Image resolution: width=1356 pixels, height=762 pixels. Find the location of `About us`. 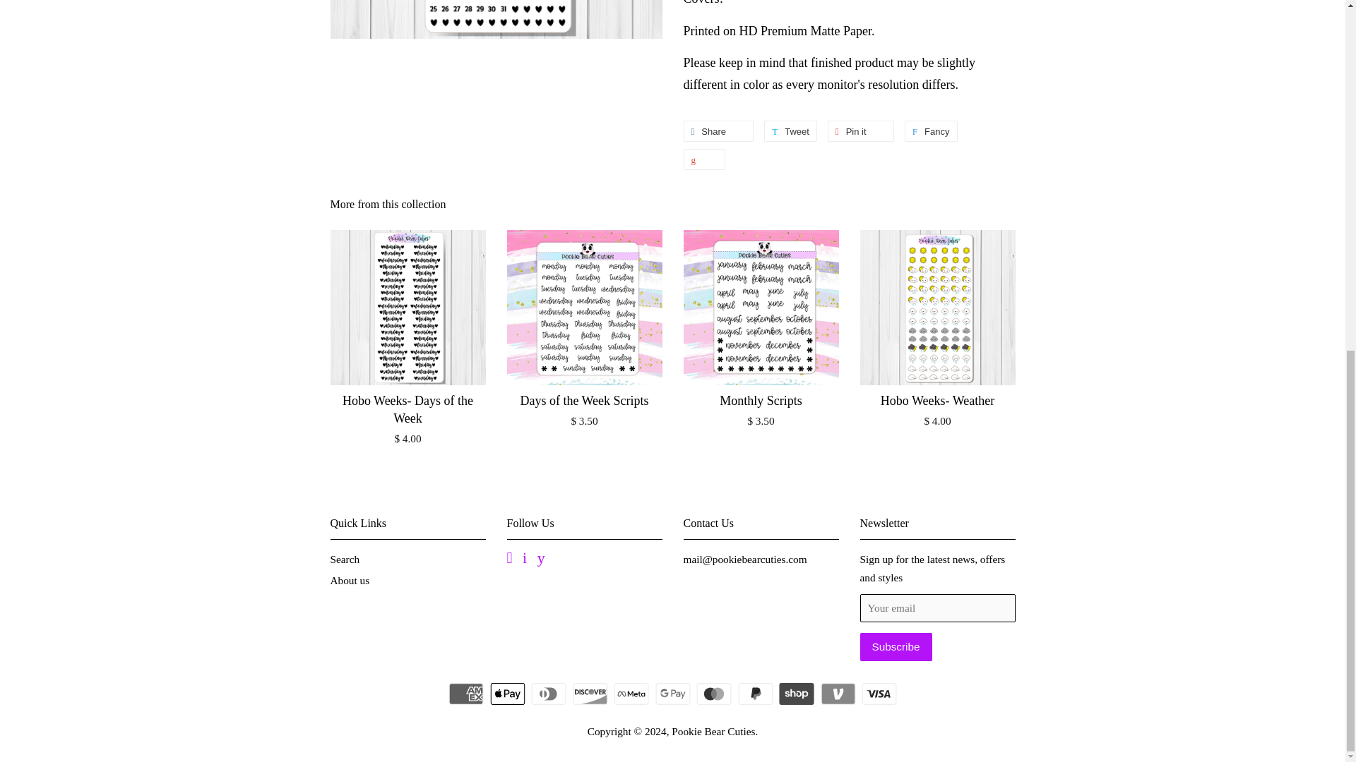

About us is located at coordinates (350, 580).